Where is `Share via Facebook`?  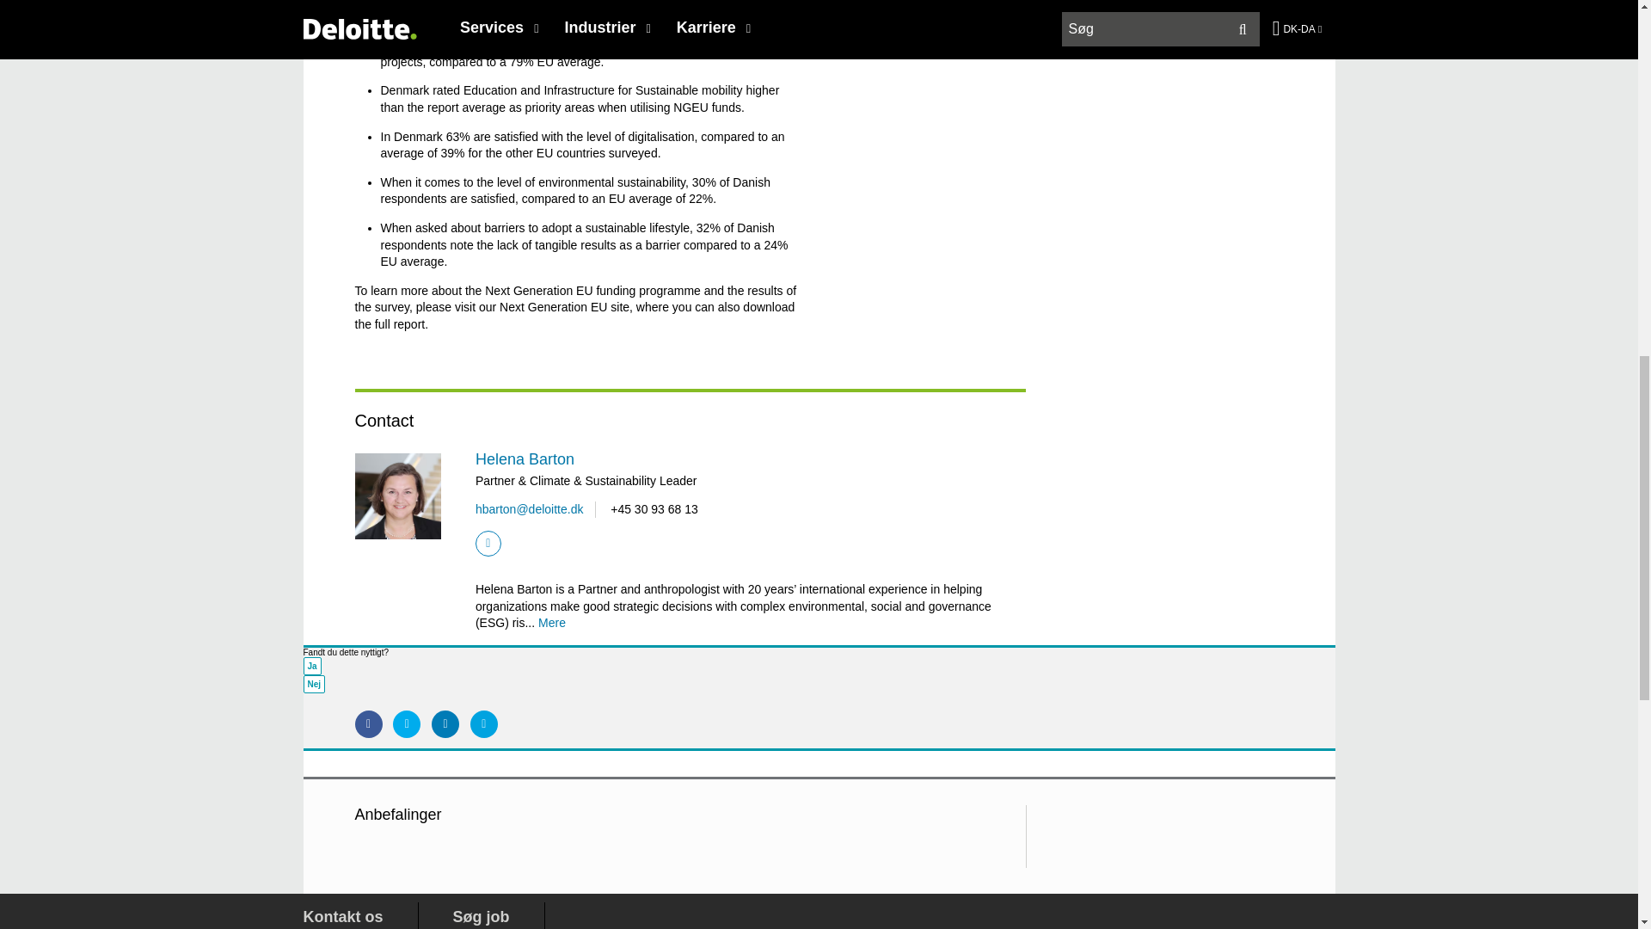 Share via Facebook is located at coordinates (368, 724).